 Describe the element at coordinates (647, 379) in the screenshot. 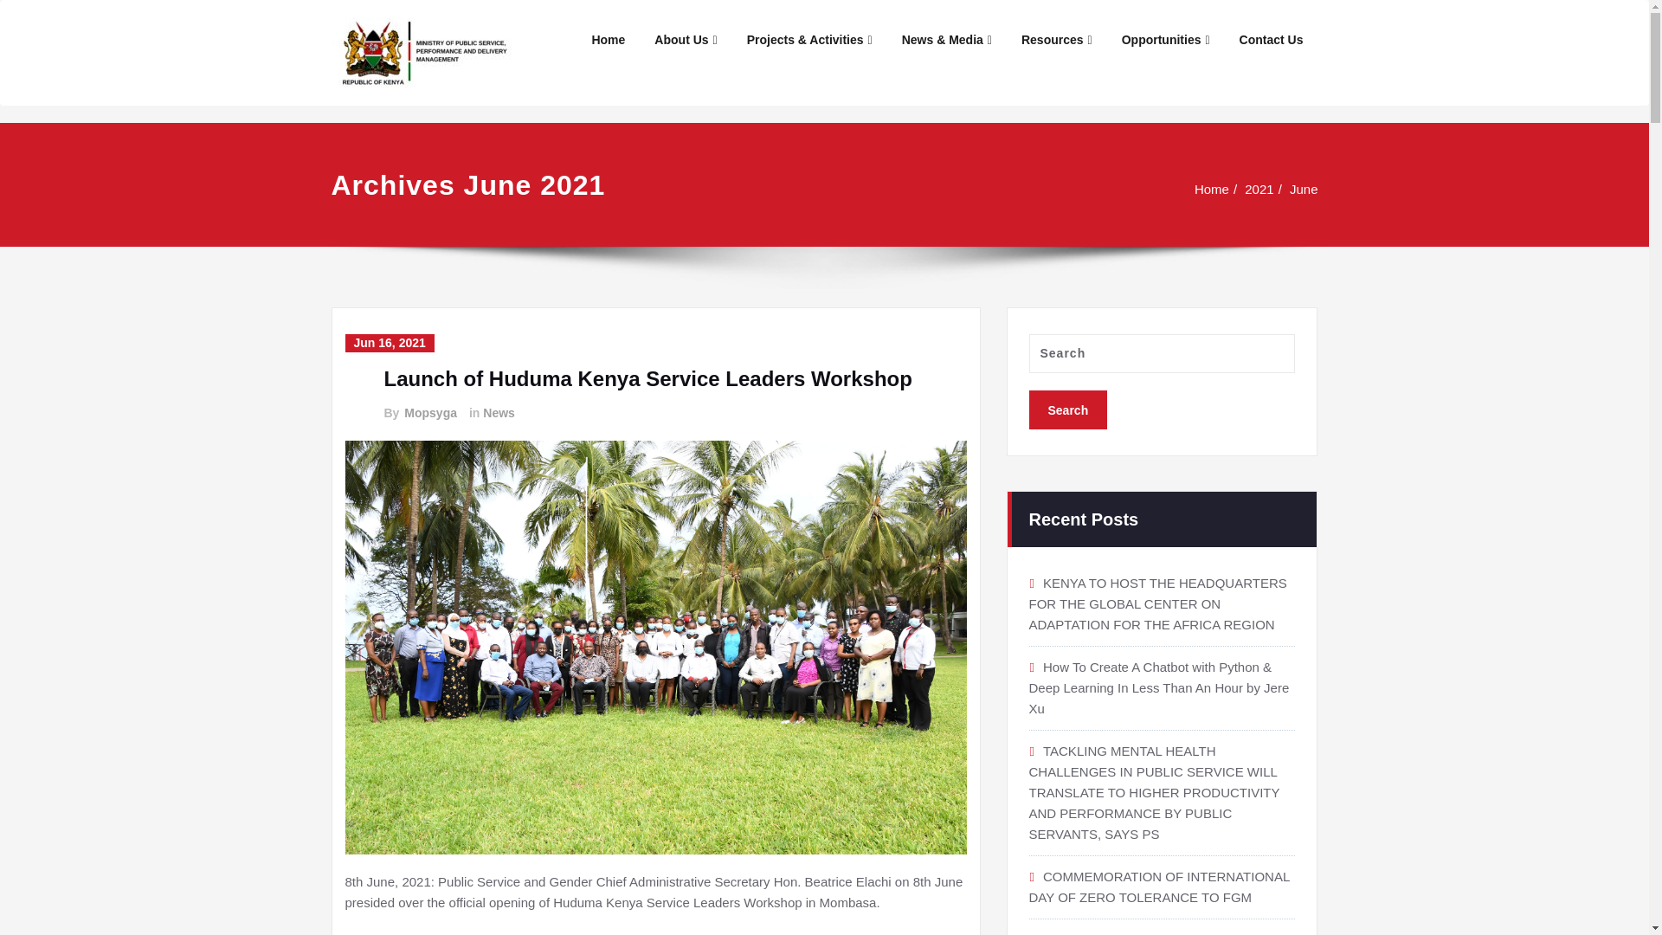

I see `Launch of Huduma Kenya Service Leaders Workshop` at that location.